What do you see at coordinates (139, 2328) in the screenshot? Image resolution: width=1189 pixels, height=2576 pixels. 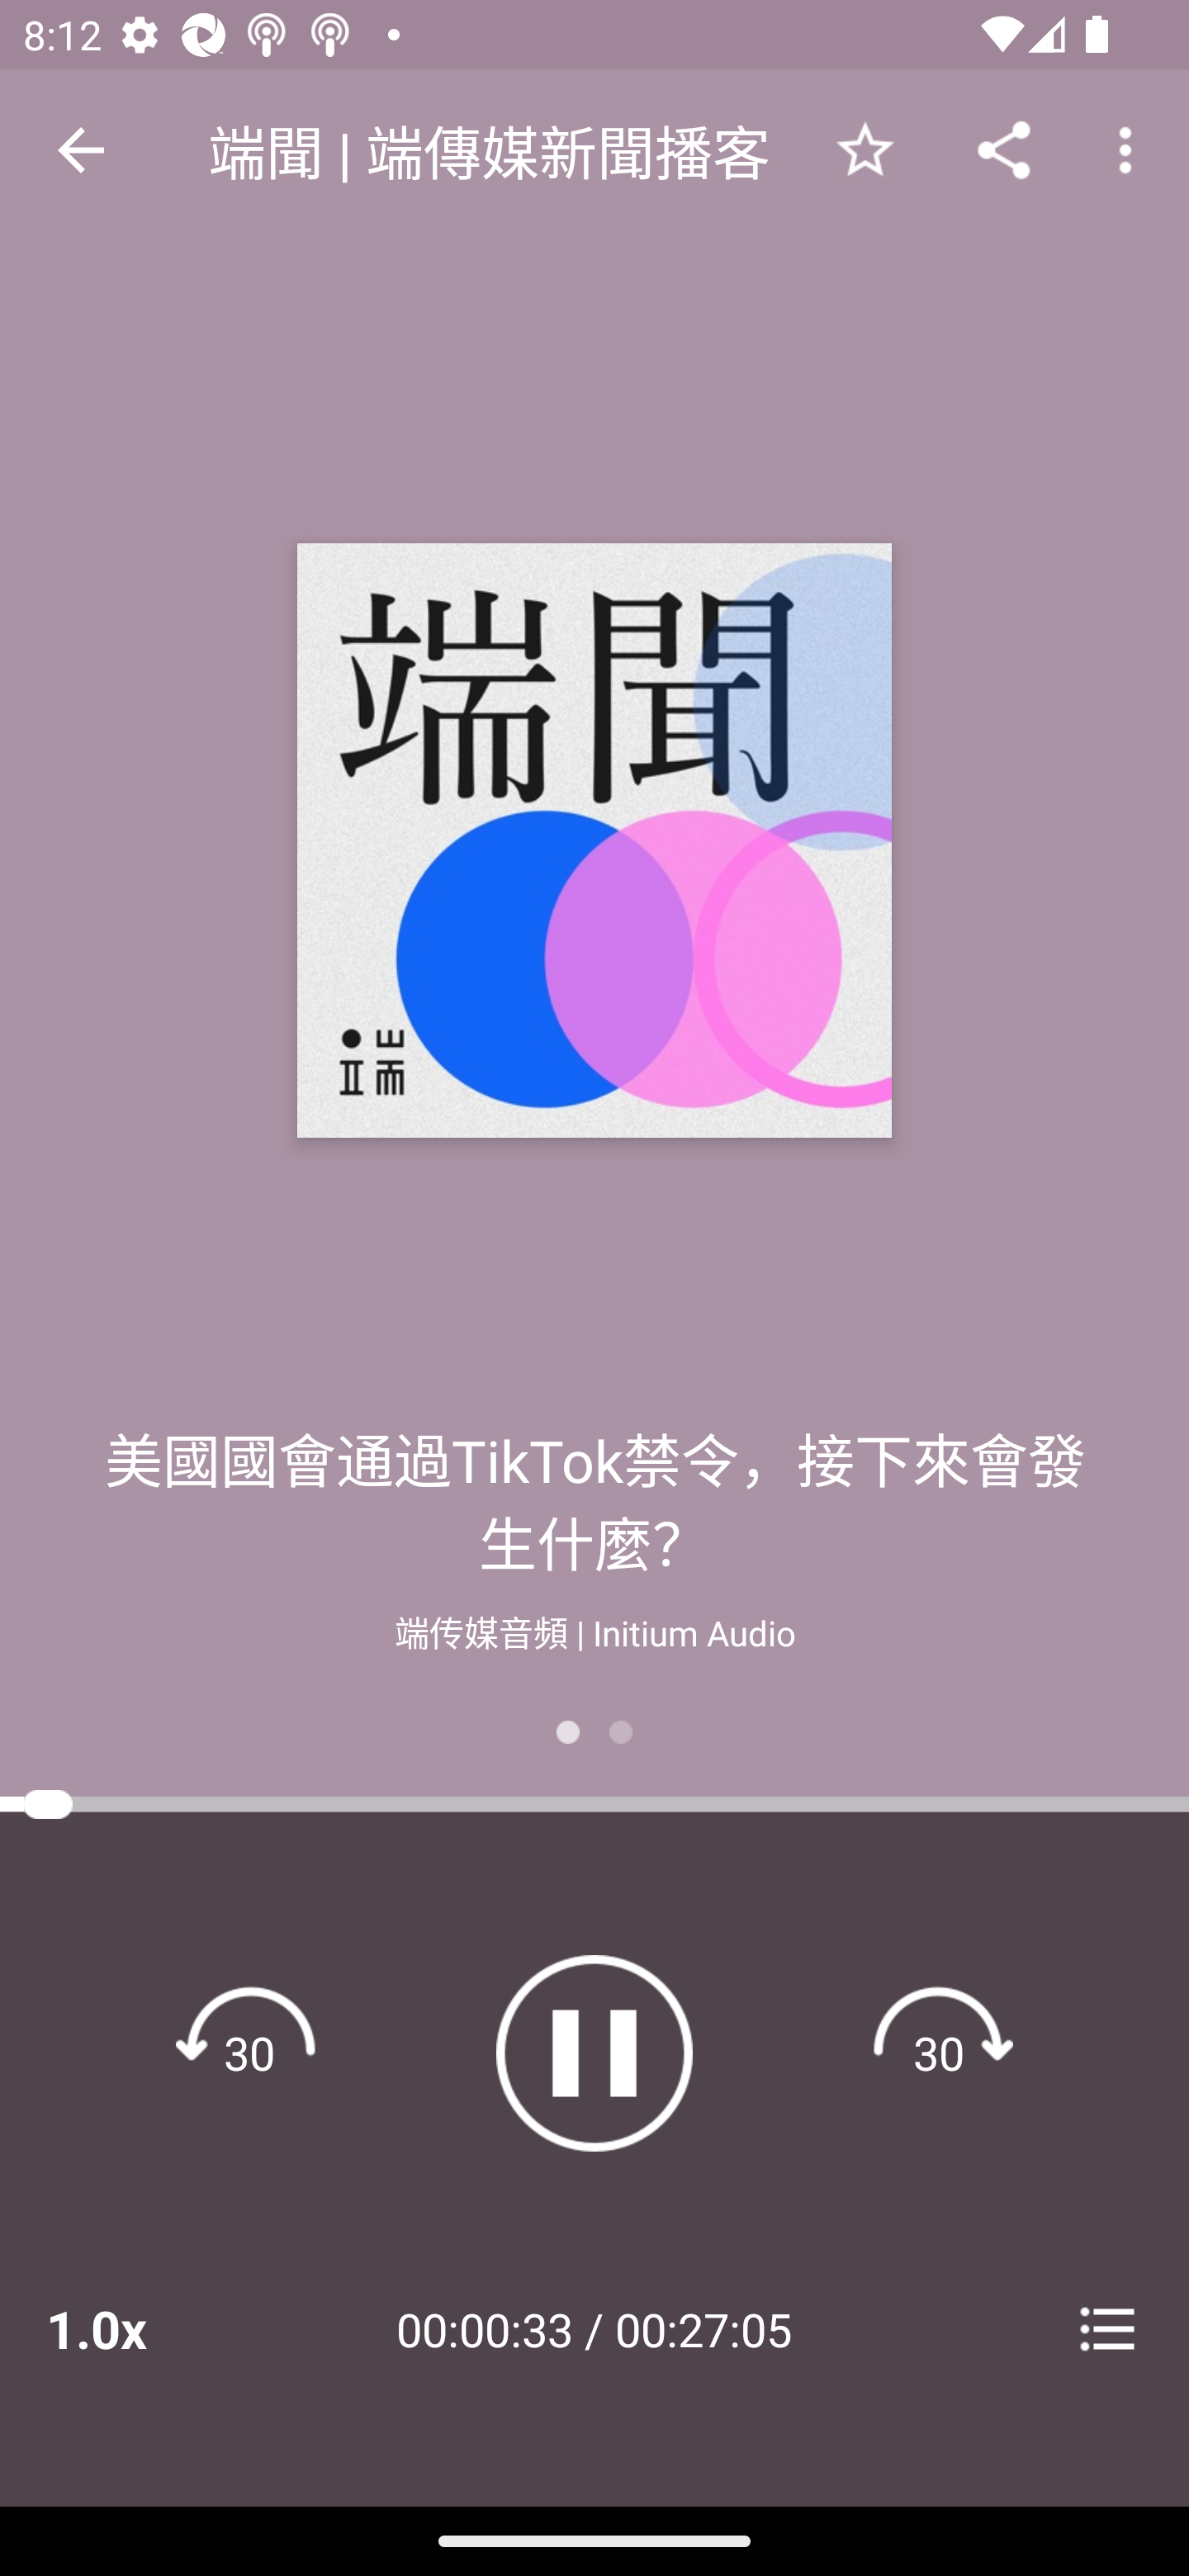 I see `1.0x Playback Speeds` at bounding box center [139, 2328].